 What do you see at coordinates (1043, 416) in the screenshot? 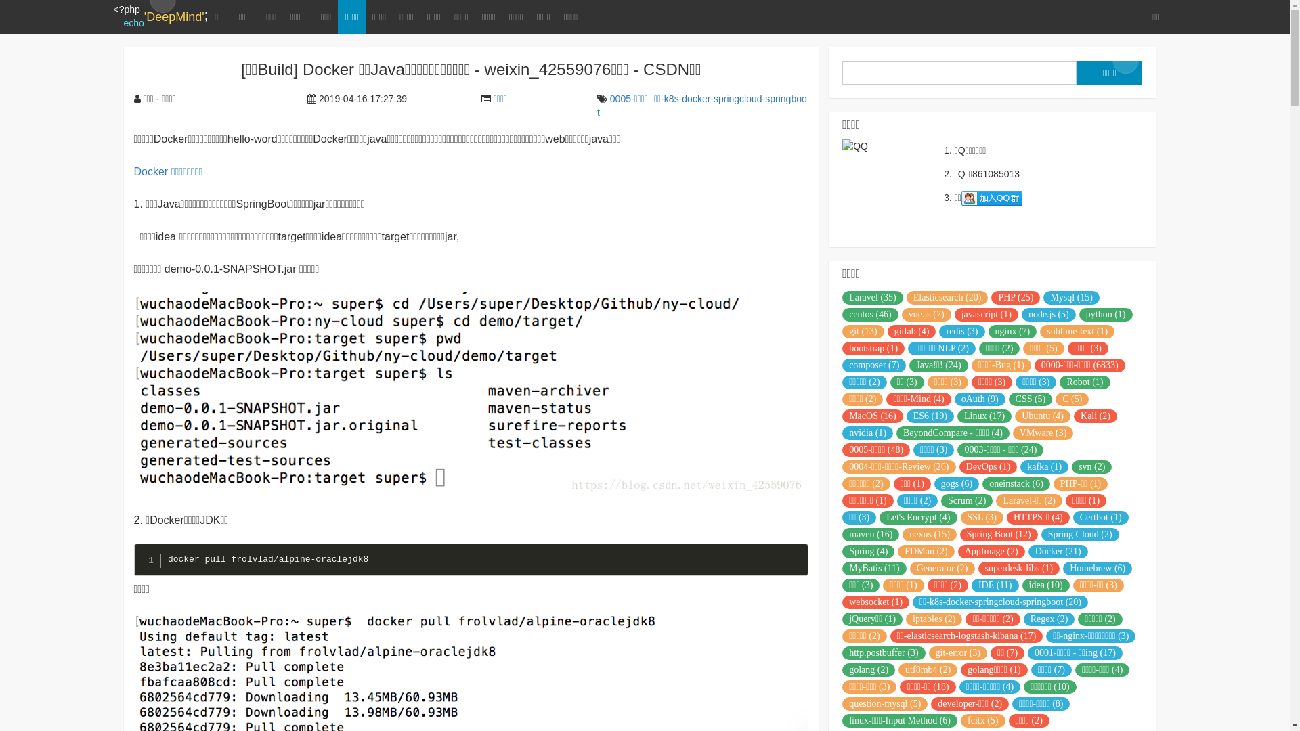
I see `Ubuntu (4)` at bounding box center [1043, 416].